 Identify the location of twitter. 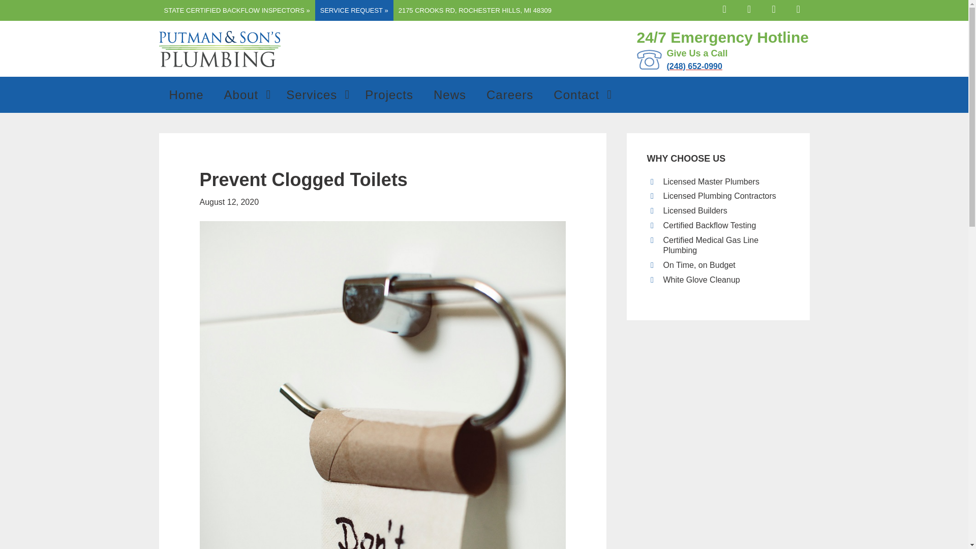
(725, 8).